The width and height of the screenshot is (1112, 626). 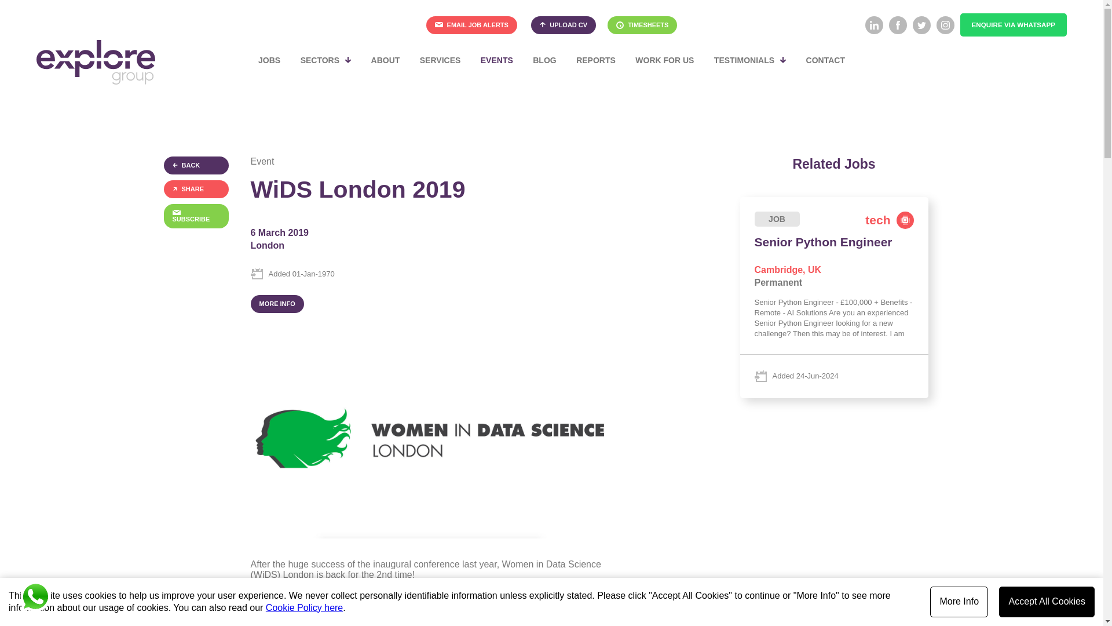 I want to click on SECTORS, so click(x=325, y=60).